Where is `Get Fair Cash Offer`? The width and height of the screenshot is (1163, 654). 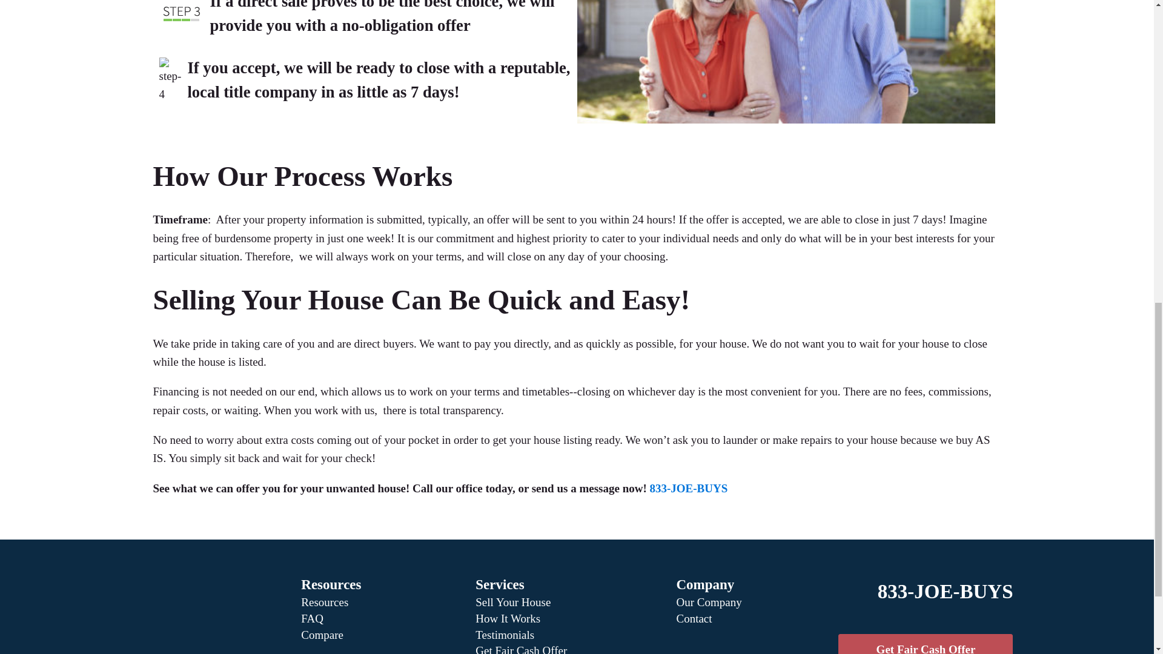 Get Fair Cash Offer is located at coordinates (521, 649).